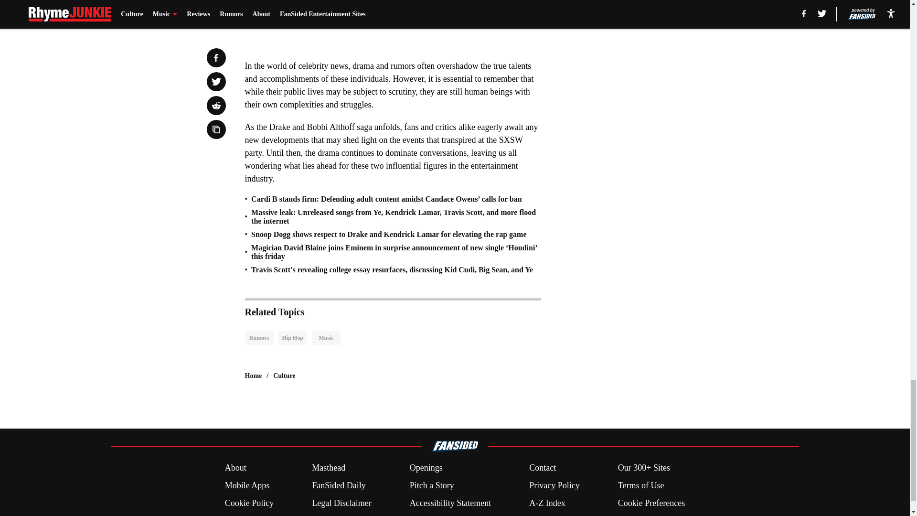 This screenshot has width=917, height=516. What do you see at coordinates (284, 376) in the screenshot?
I see `Culture` at bounding box center [284, 376].